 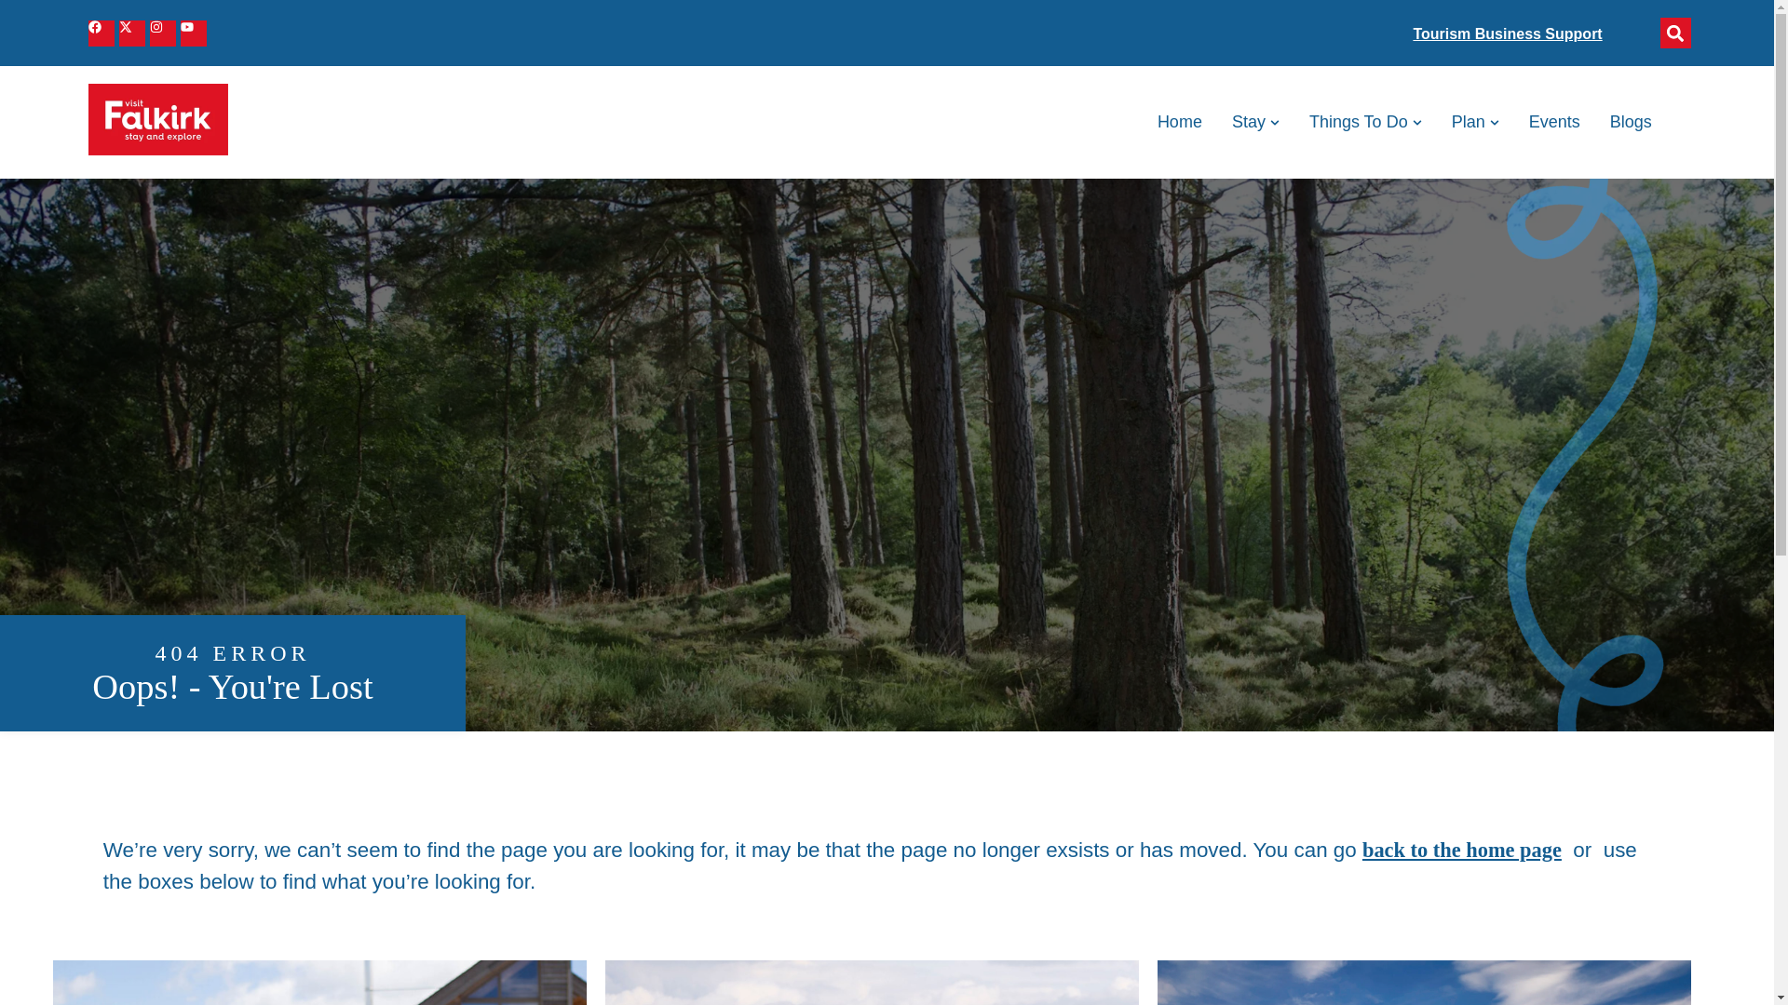 What do you see at coordinates (1469, 121) in the screenshot?
I see `Plan` at bounding box center [1469, 121].